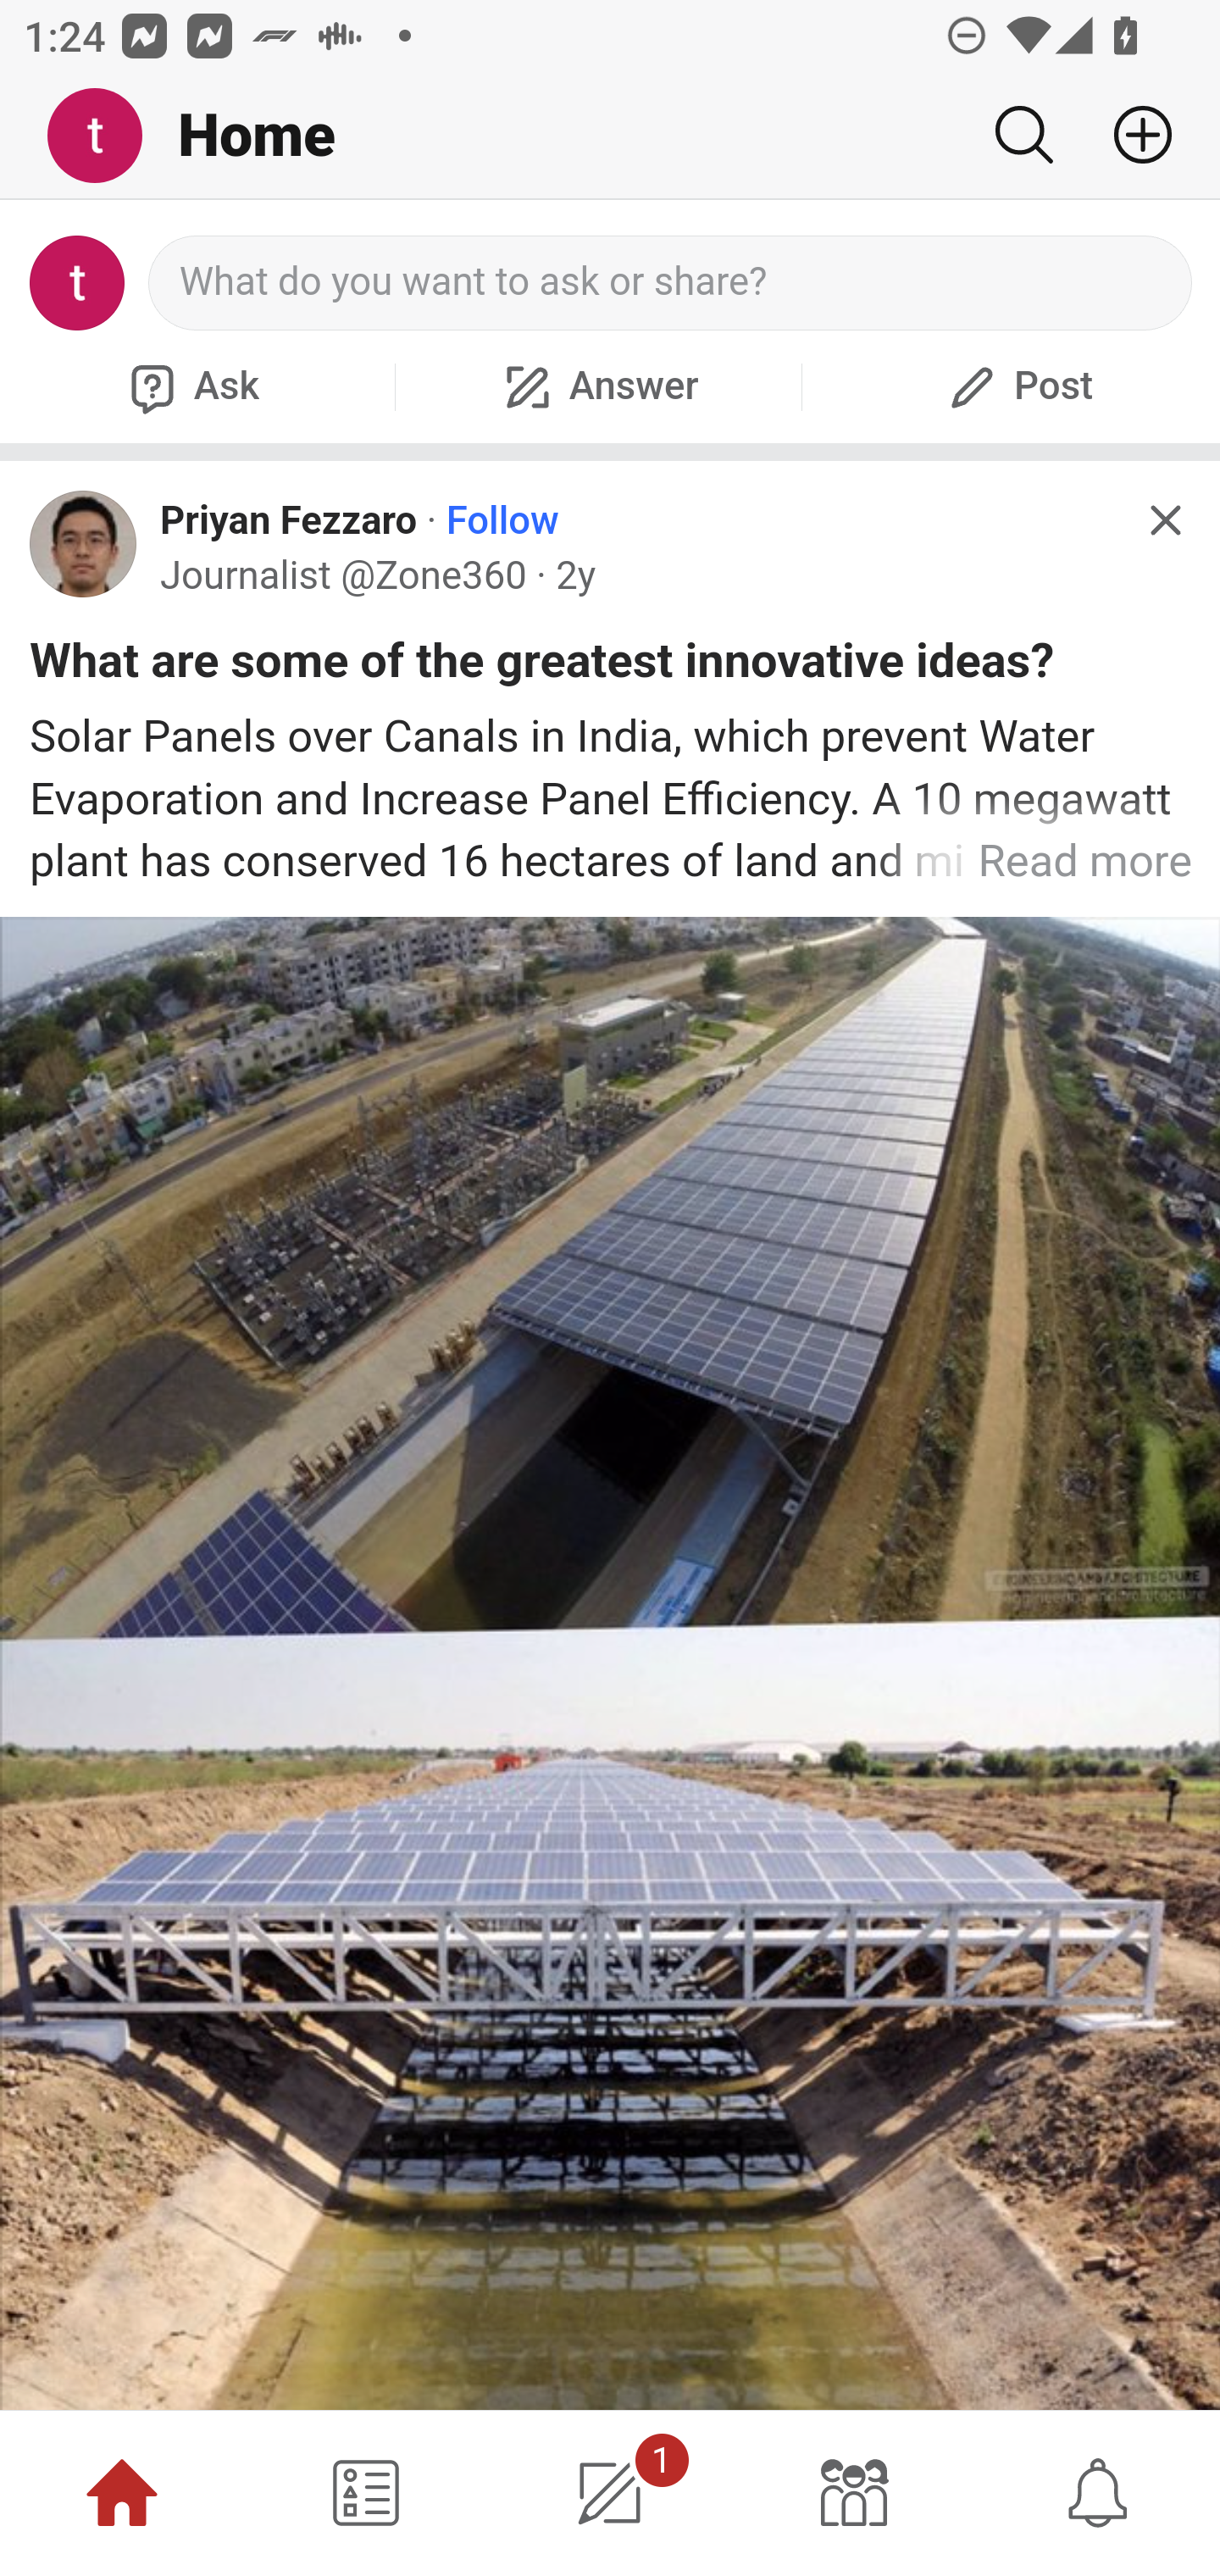 Image resolution: width=1220 pixels, height=2576 pixels. What do you see at coordinates (576, 575) in the screenshot?
I see `2y 2 y` at bounding box center [576, 575].